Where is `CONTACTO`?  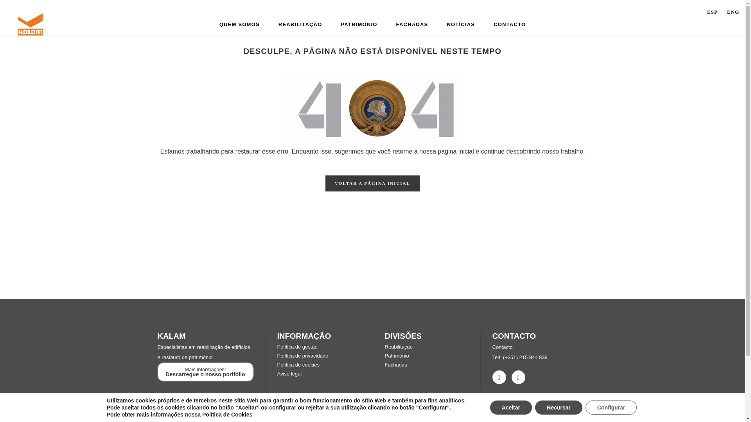 CONTACTO is located at coordinates (509, 24).